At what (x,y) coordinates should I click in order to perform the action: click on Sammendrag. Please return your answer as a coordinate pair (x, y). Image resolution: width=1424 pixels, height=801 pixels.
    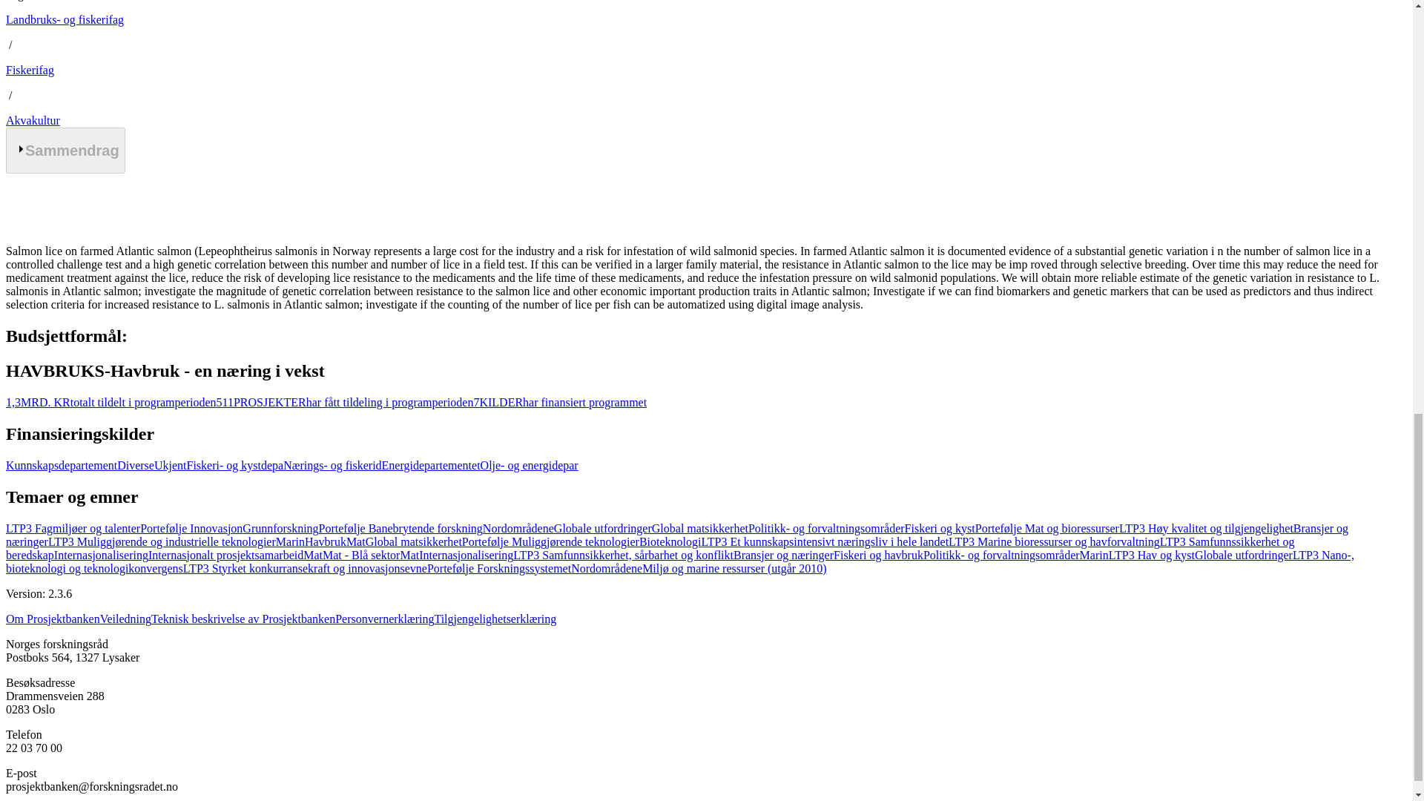
    Looking at the image, I should click on (65, 150).